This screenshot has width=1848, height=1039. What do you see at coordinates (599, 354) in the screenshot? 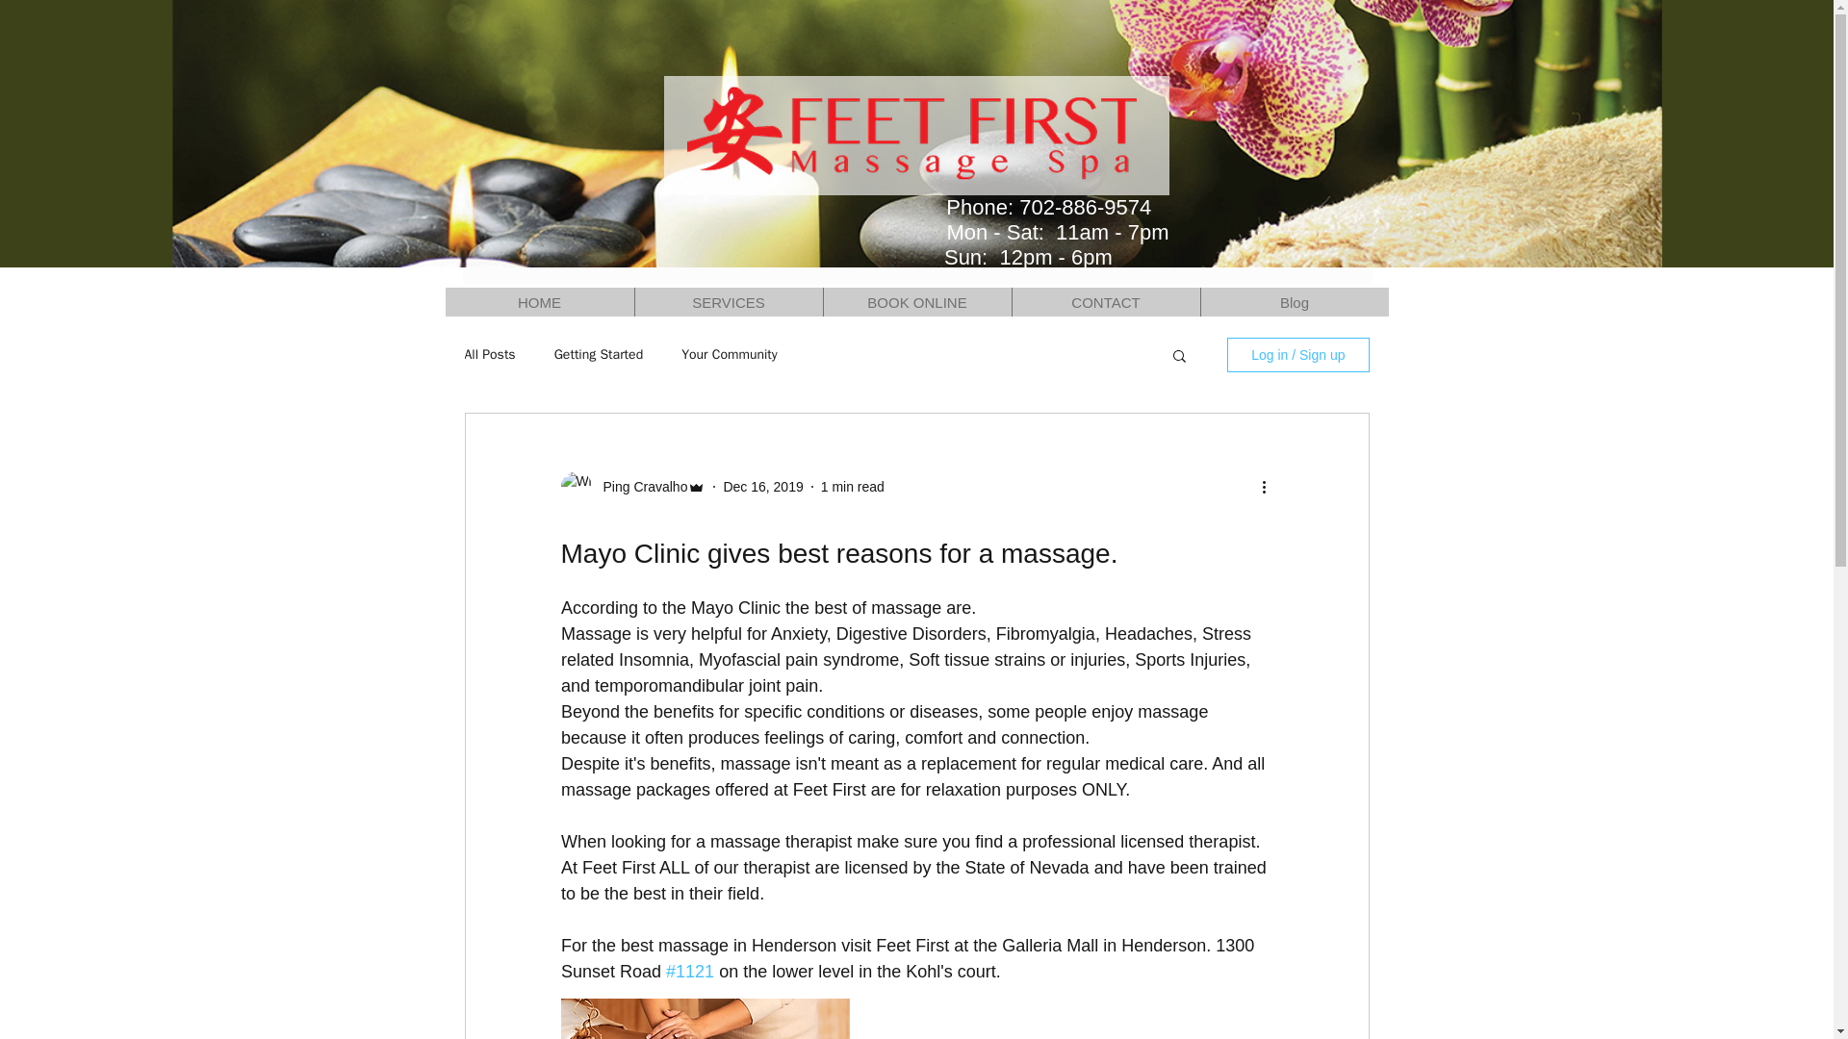
I see `Getting Started` at bounding box center [599, 354].